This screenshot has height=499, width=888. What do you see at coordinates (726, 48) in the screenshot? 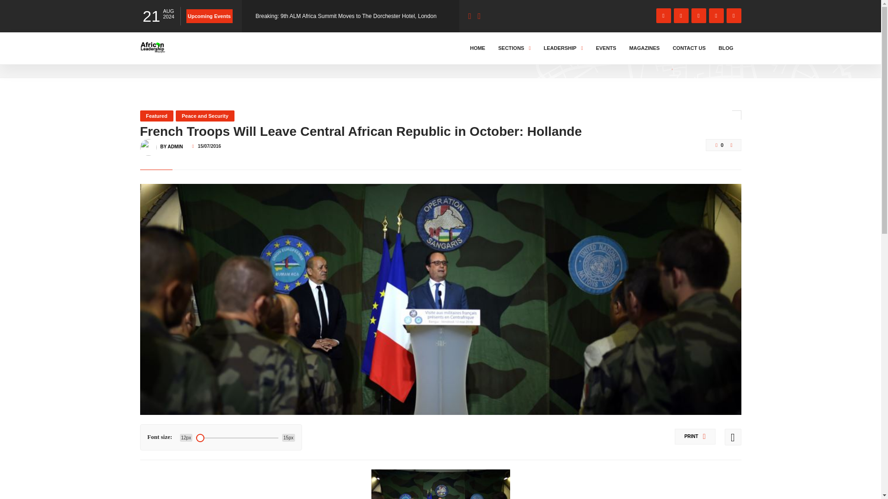
I see `BLOG` at bounding box center [726, 48].